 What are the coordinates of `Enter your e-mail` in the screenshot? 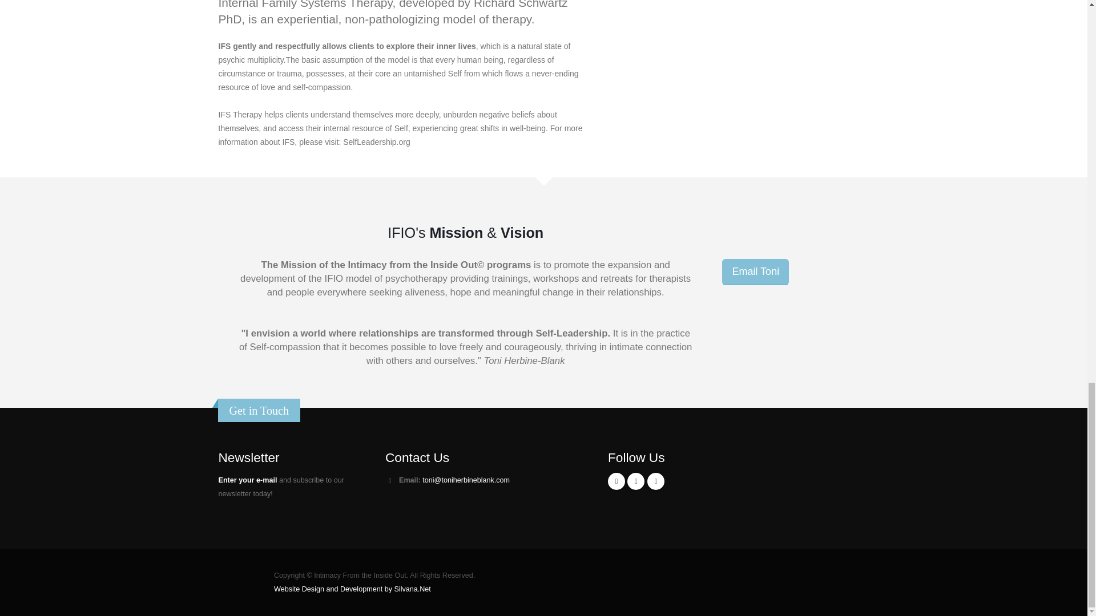 It's located at (248, 480).